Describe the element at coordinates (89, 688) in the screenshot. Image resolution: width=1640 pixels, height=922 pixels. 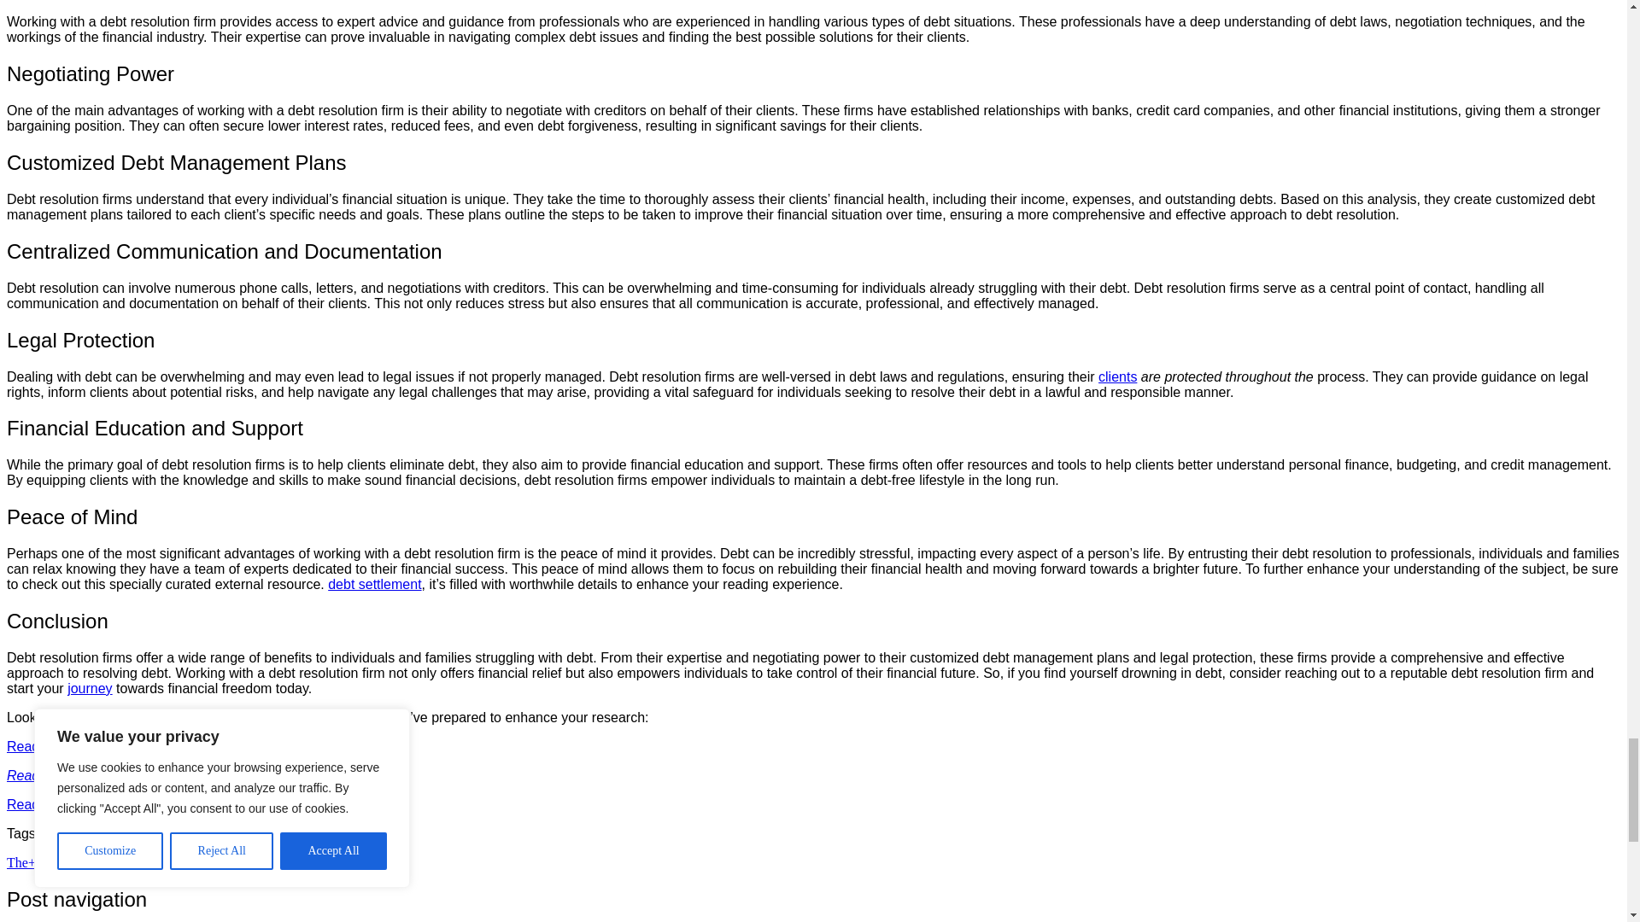
I see `journey` at that location.